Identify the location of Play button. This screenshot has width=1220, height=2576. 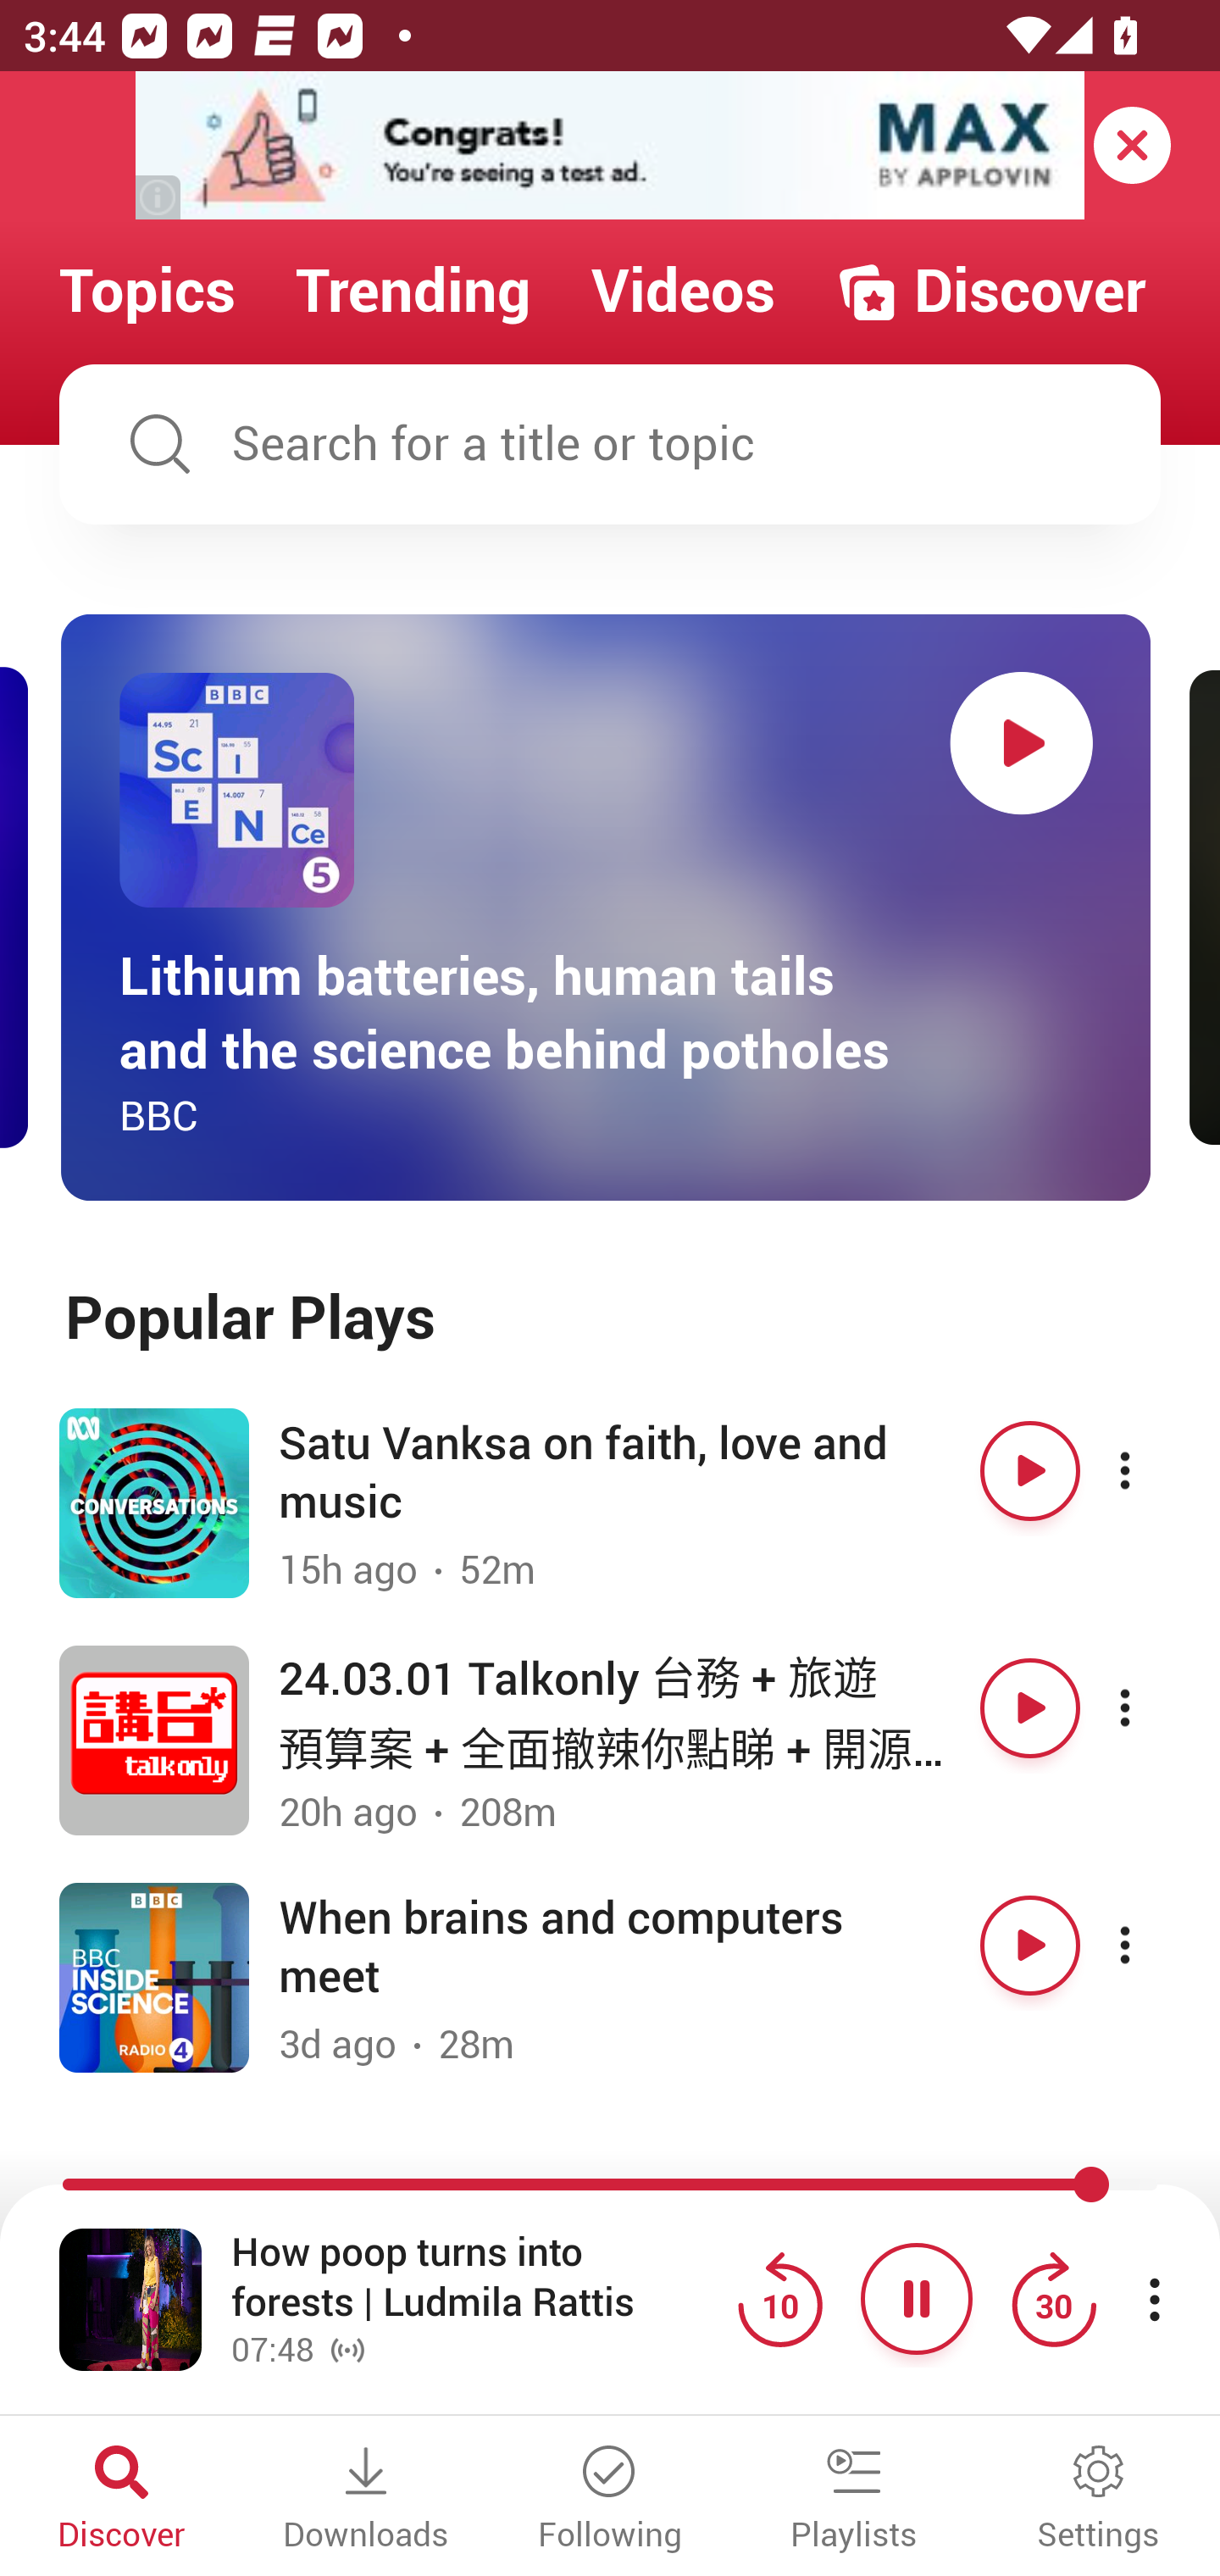
(1022, 742).